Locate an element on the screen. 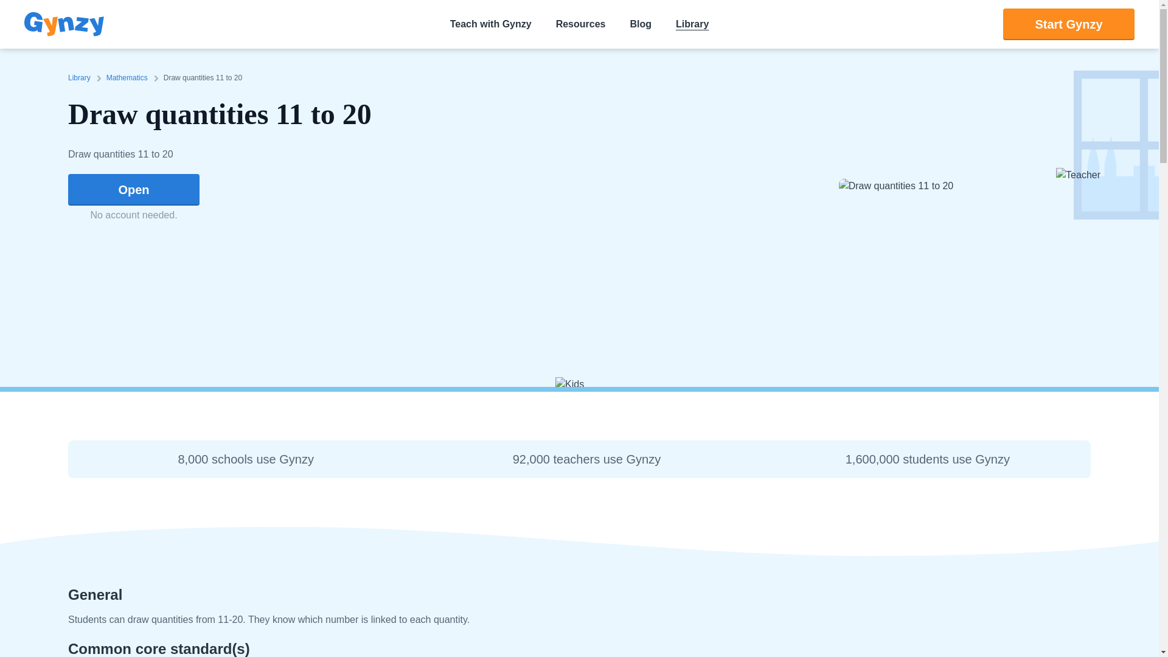  Library is located at coordinates (82, 78).